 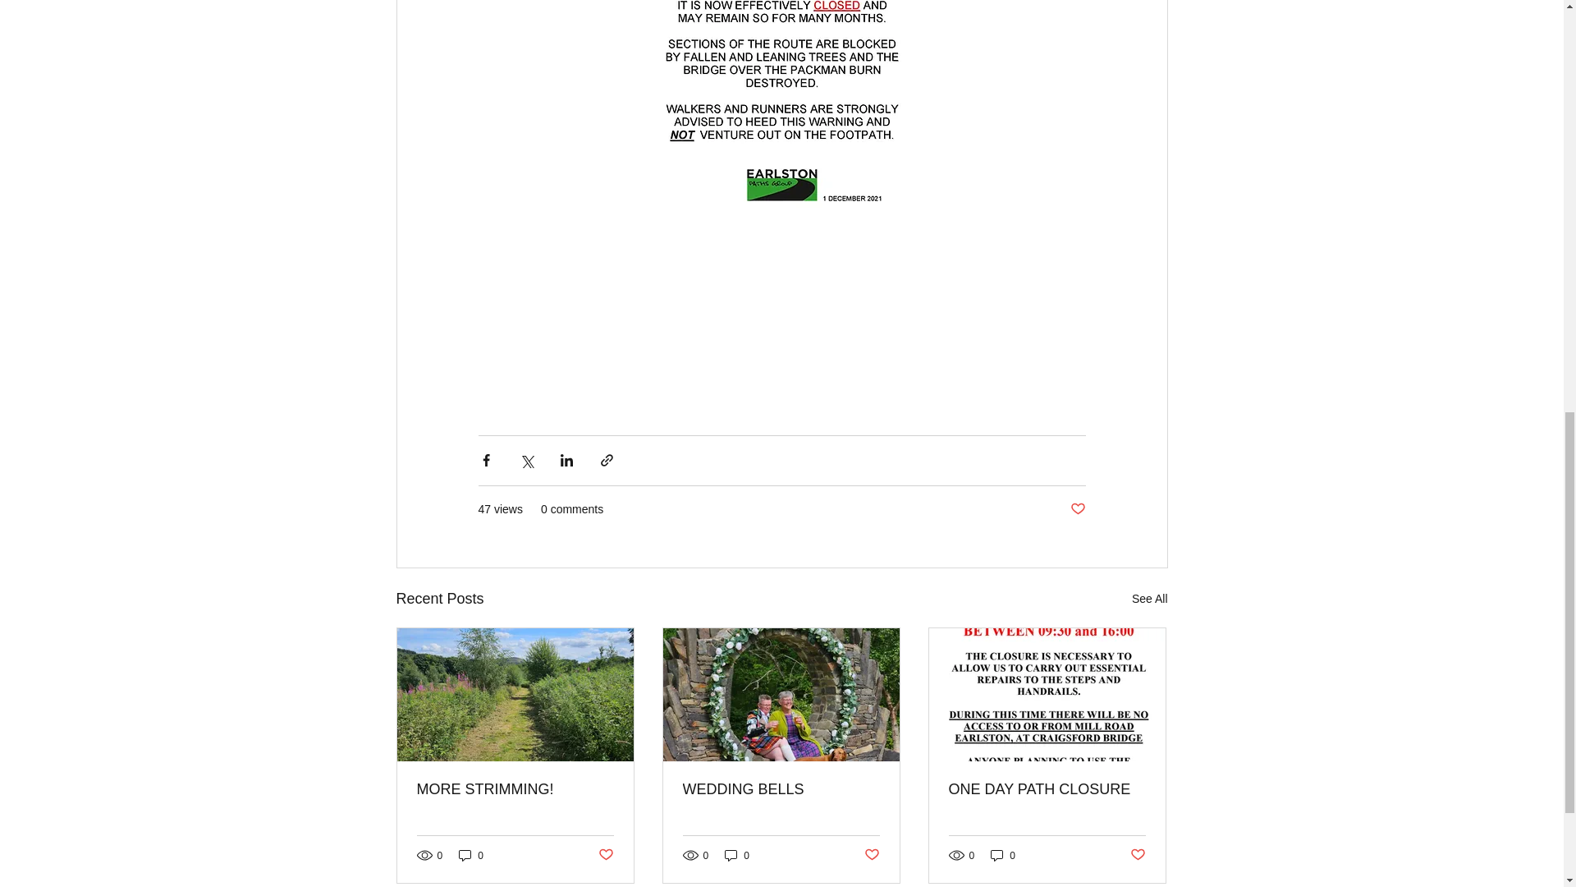 I want to click on 0, so click(x=1003, y=855).